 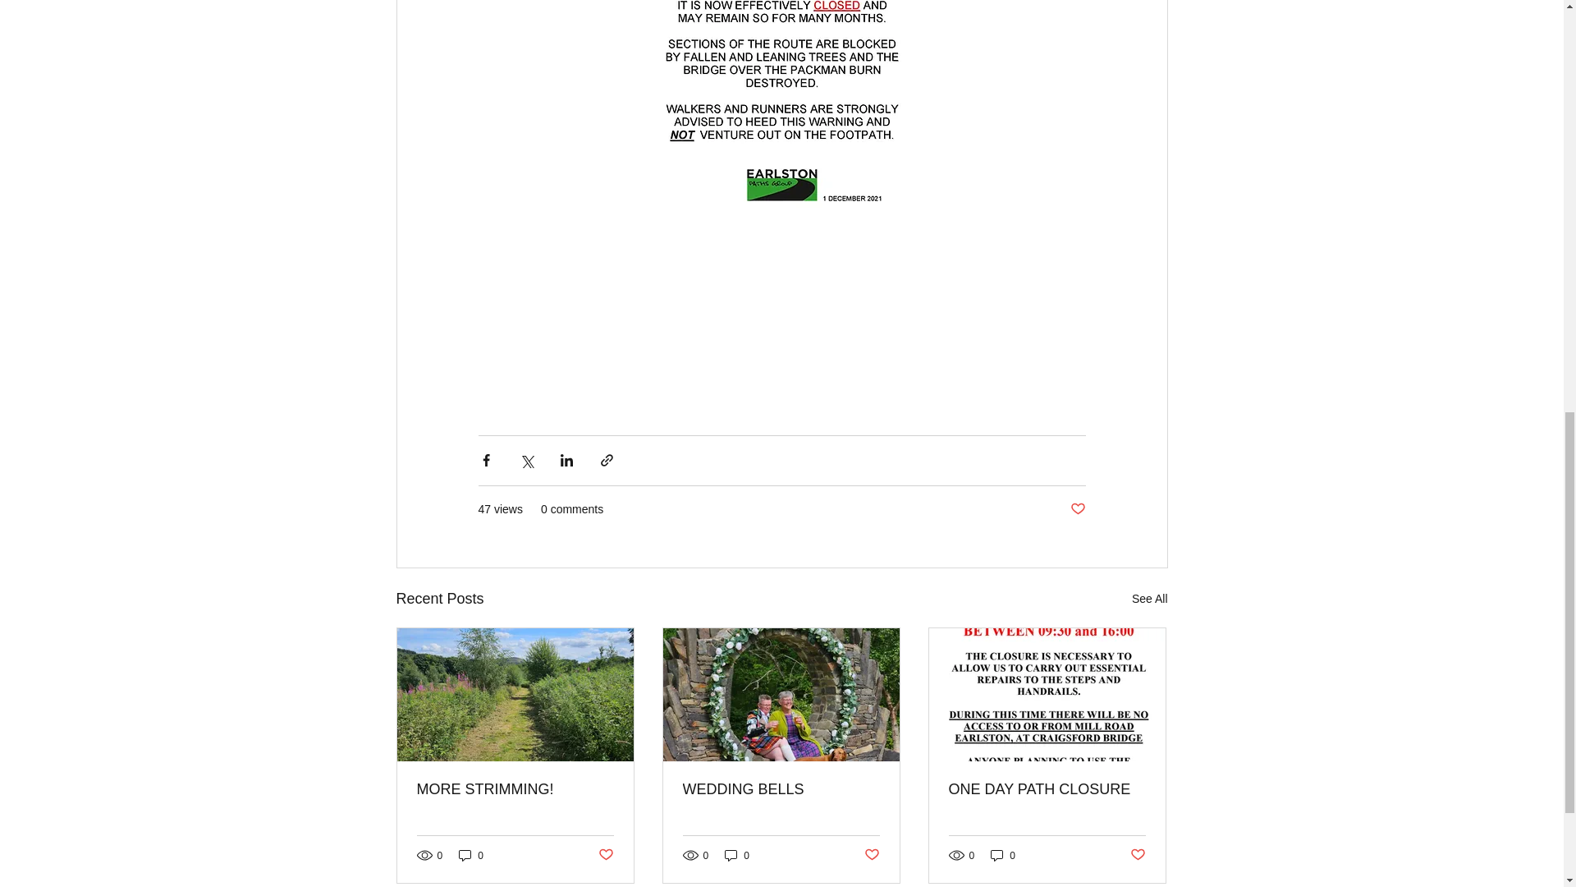 I want to click on 0, so click(x=1003, y=855).